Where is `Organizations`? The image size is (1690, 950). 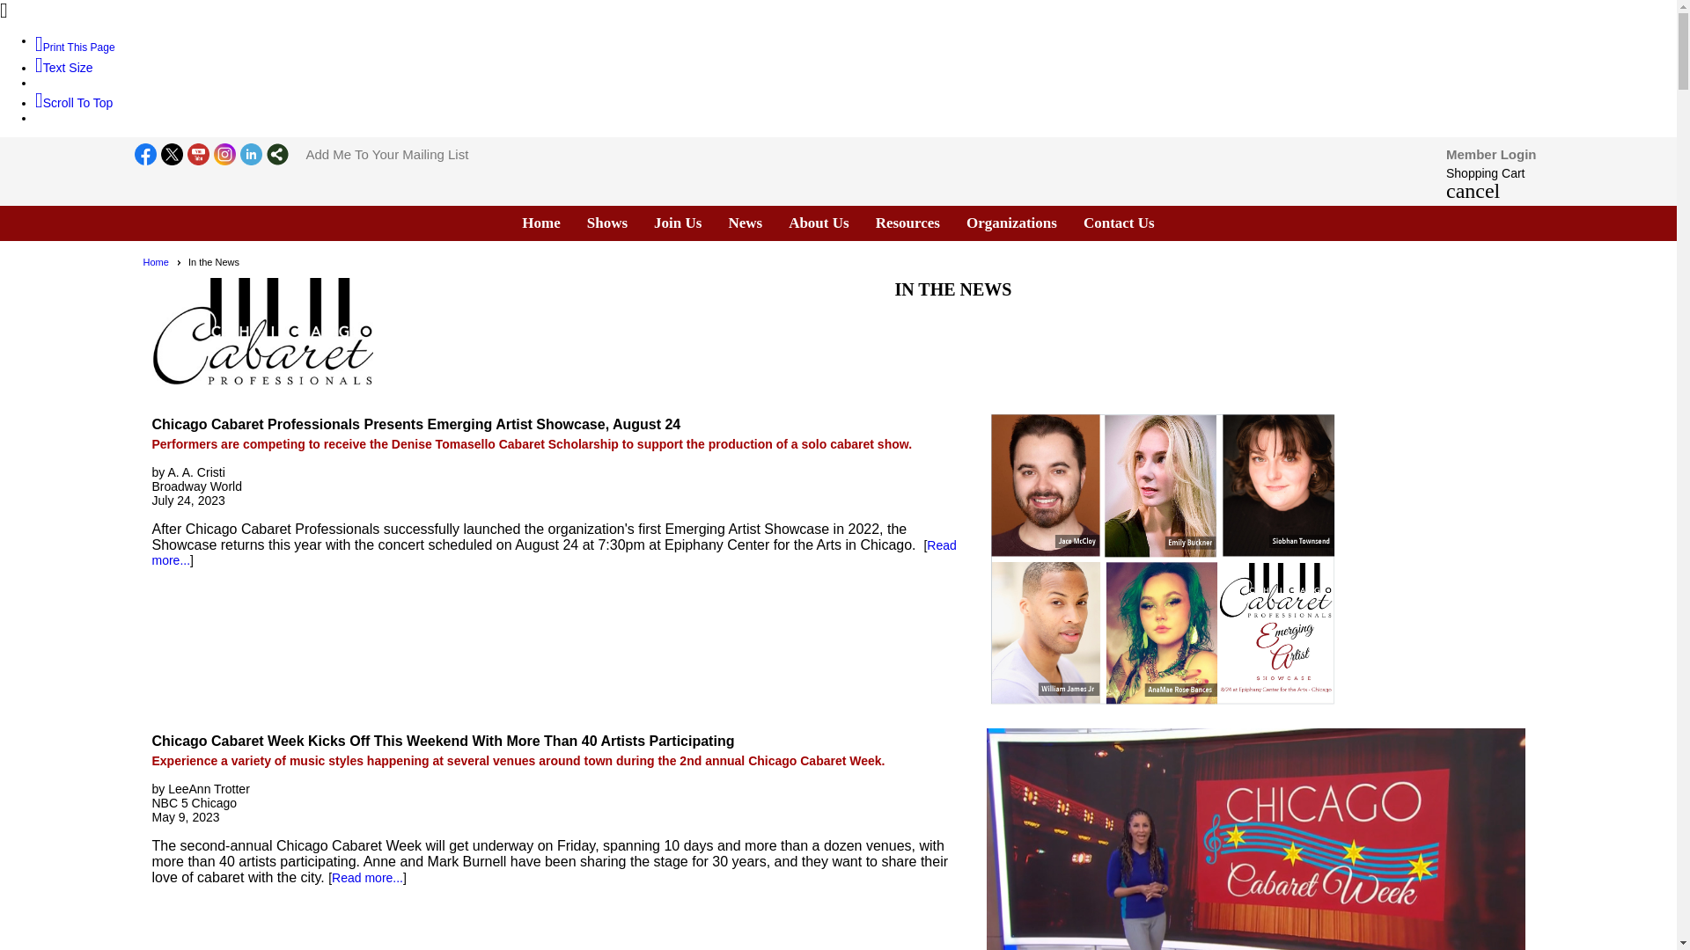 Organizations is located at coordinates (1012, 223).